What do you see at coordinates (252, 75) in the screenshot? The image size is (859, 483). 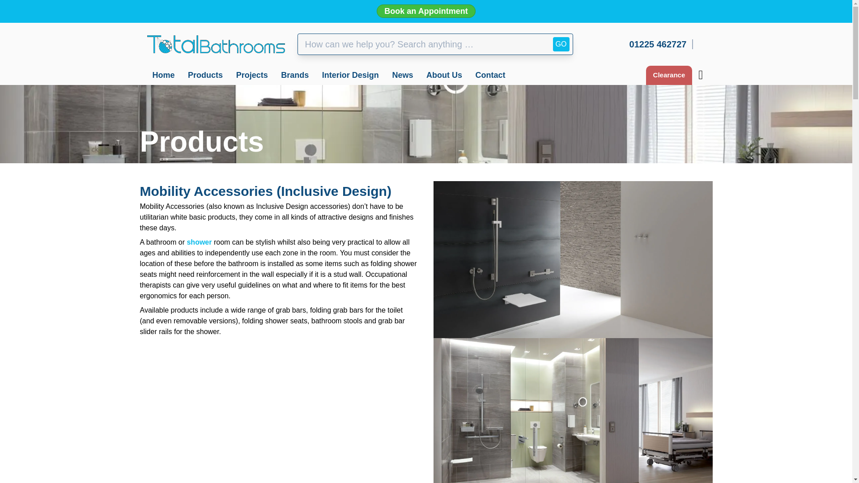 I see `Projects` at bounding box center [252, 75].